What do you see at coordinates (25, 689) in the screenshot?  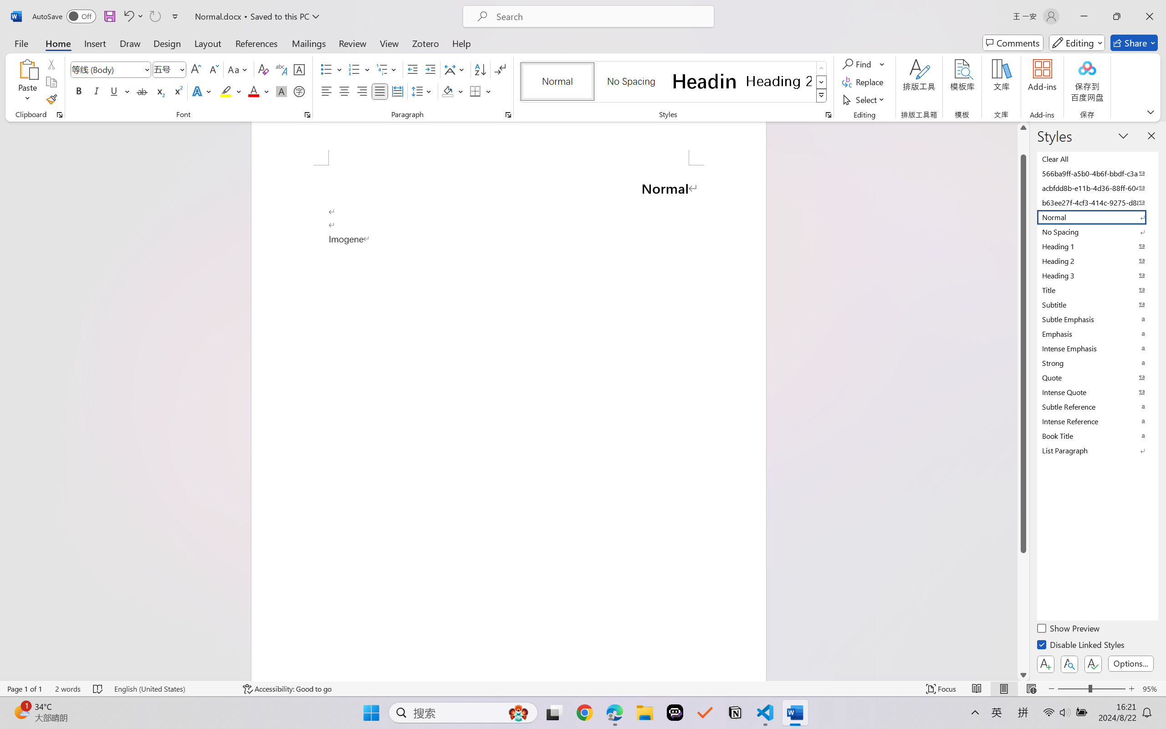 I see `Page Number Page 1 of 1` at bounding box center [25, 689].